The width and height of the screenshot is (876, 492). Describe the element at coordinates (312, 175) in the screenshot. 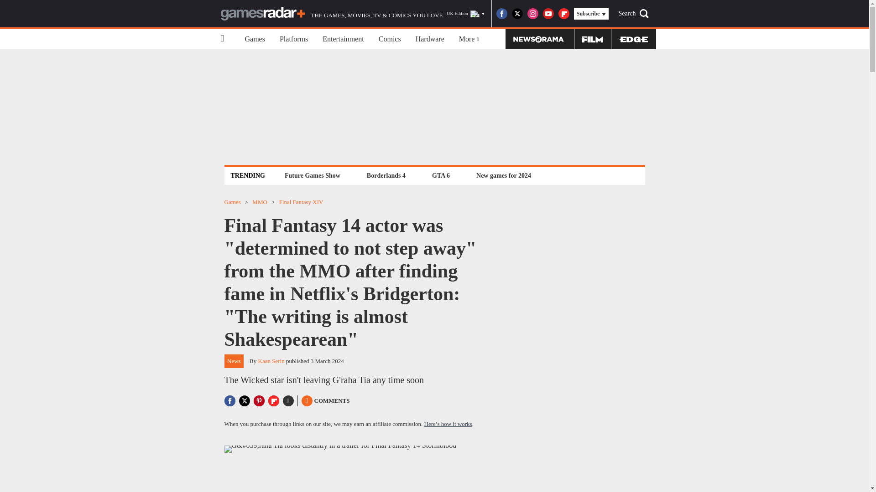

I see `Future Games Show` at that location.